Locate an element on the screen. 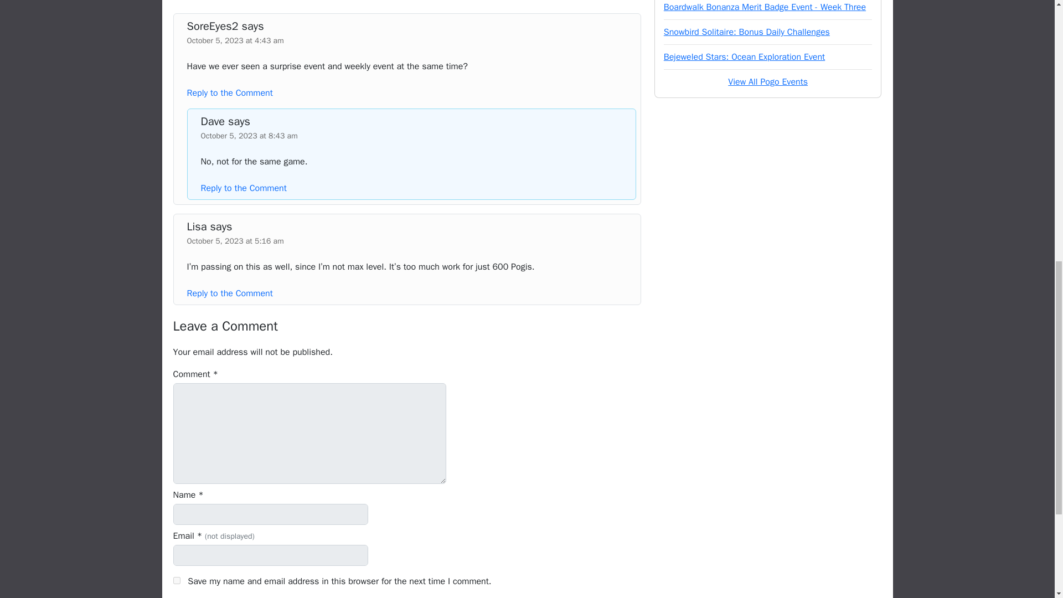 This screenshot has width=1063, height=598. Reply to the Comment is located at coordinates (230, 293).